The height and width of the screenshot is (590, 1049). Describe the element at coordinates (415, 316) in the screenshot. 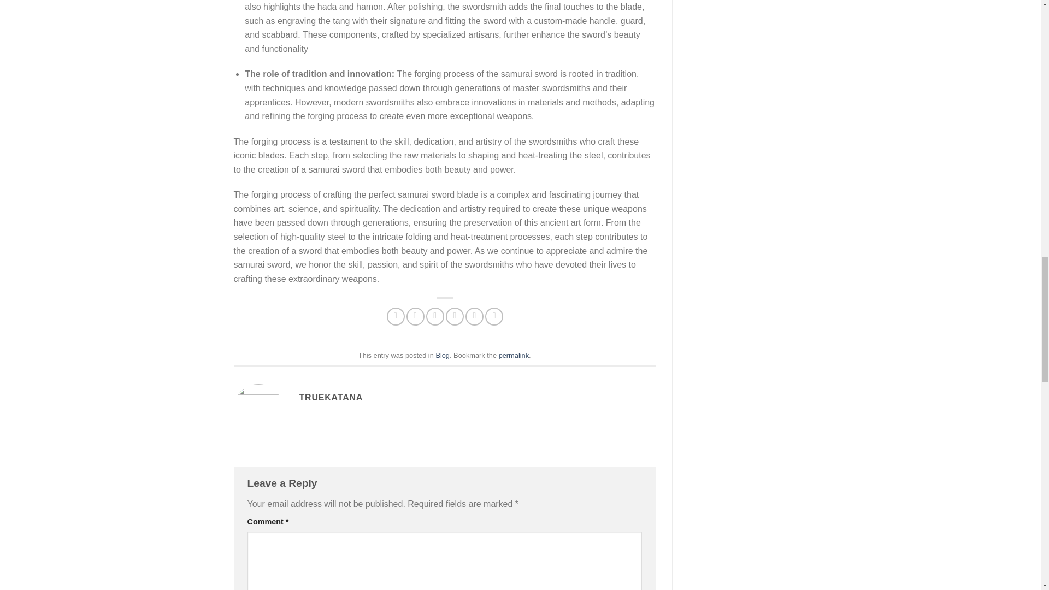

I see `Share on Twitter` at that location.